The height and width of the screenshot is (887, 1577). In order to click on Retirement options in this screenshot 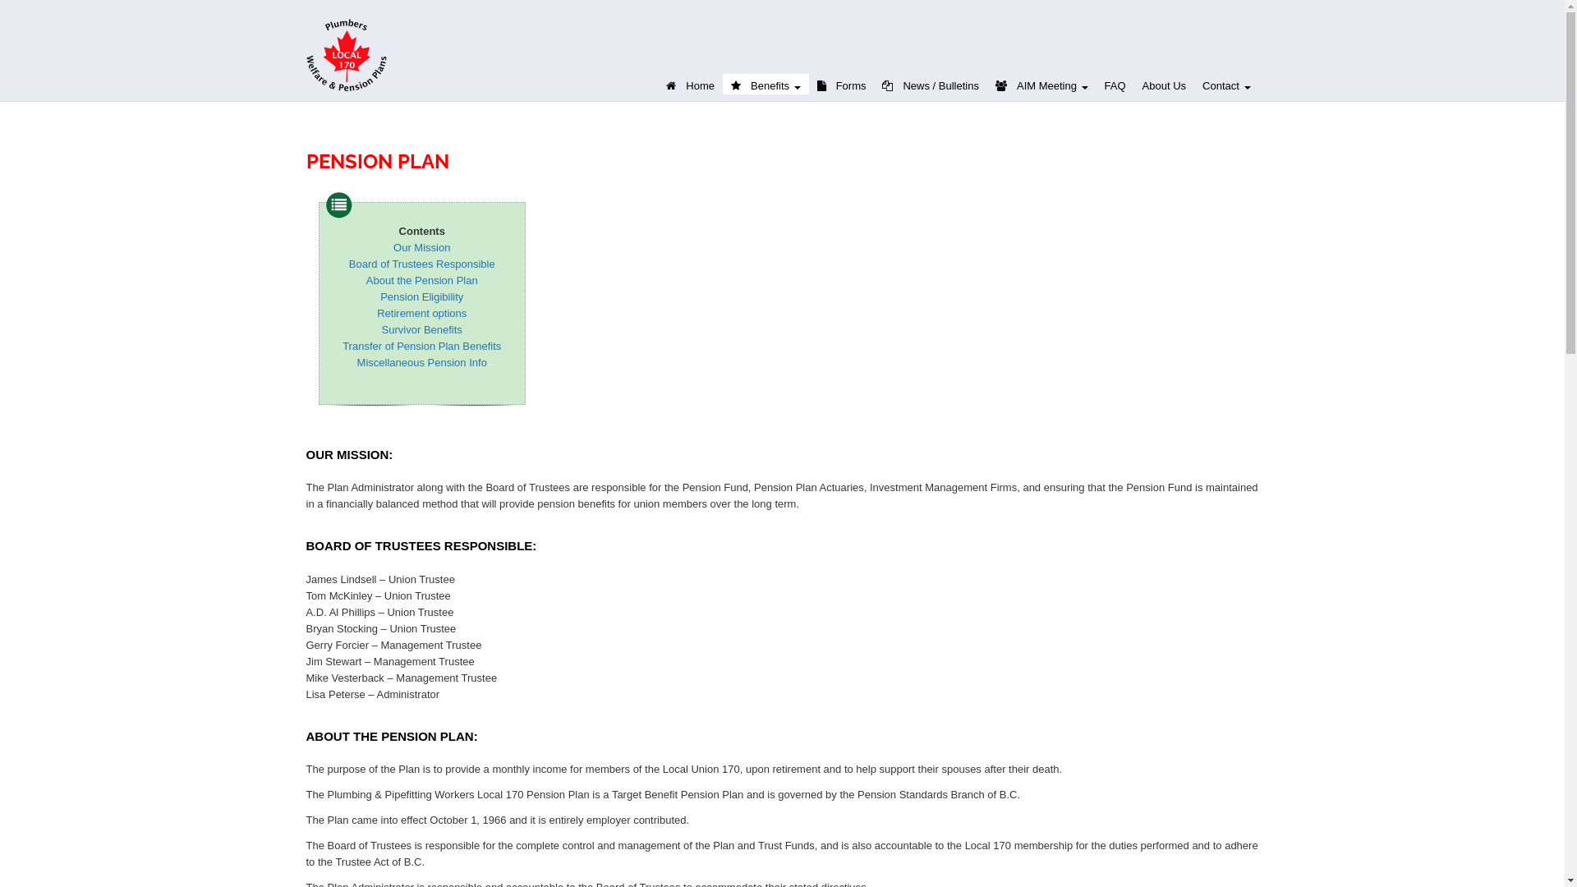, I will do `click(422, 313)`.